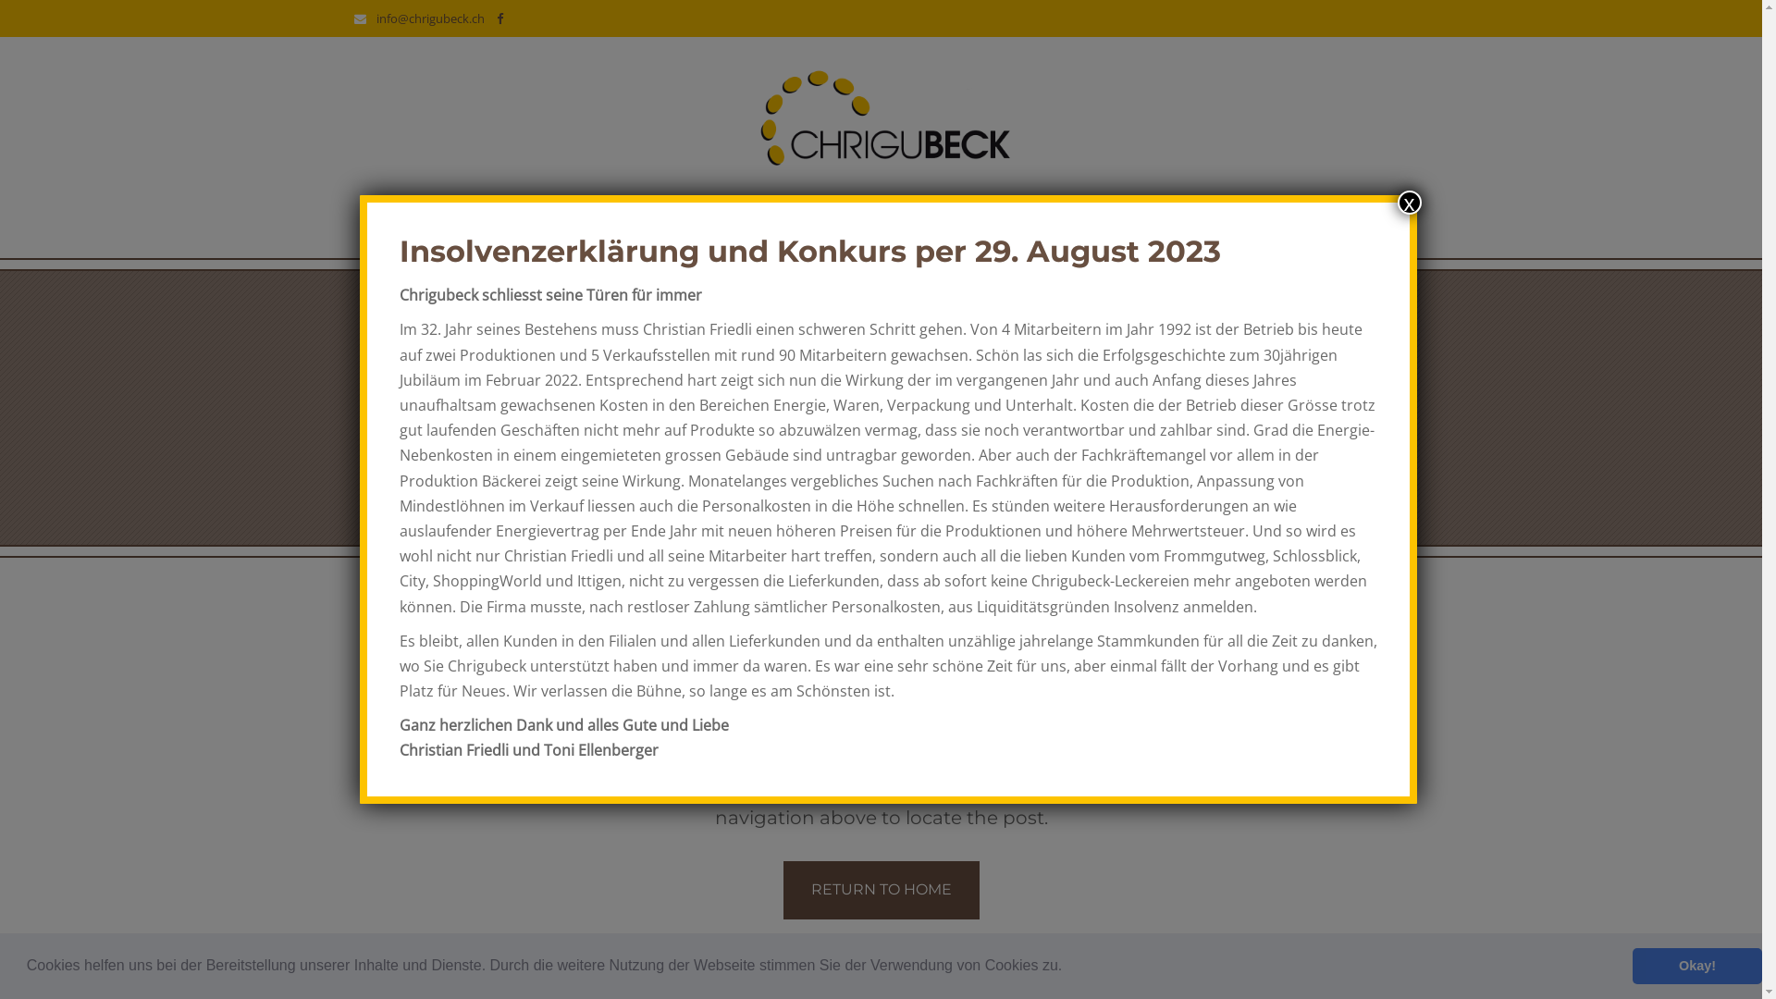  Describe the element at coordinates (1023, 216) in the screenshot. I see `MENUKARTEN` at that location.